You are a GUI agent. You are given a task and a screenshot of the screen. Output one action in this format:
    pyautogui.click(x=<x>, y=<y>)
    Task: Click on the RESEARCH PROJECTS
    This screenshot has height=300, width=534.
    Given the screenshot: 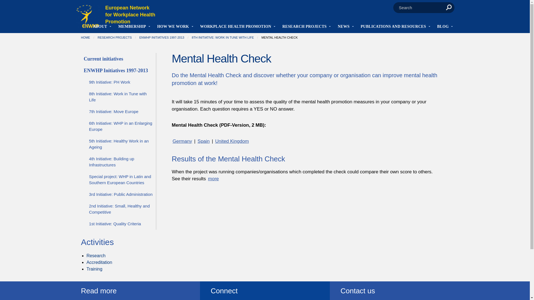 What is the action you would take?
    pyautogui.click(x=304, y=27)
    